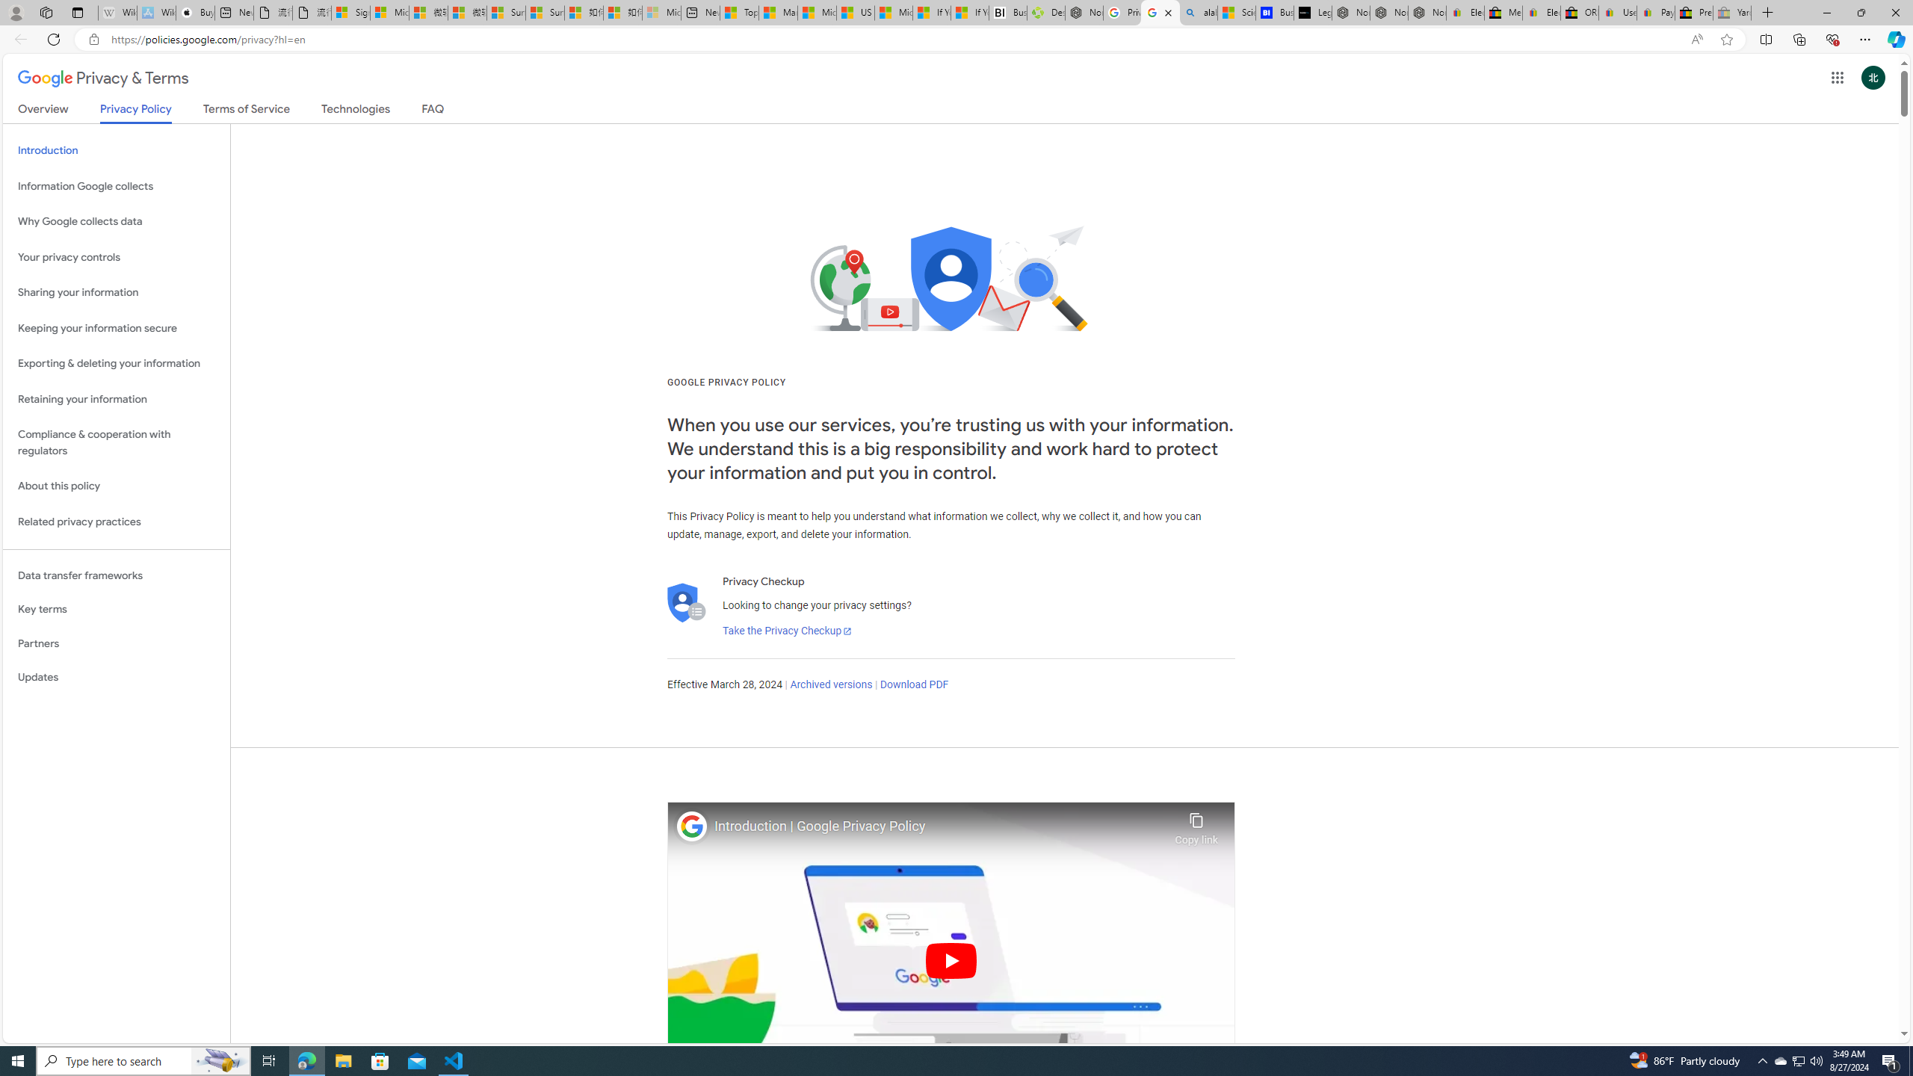  Describe the element at coordinates (831, 684) in the screenshot. I see `Archived versions` at that location.